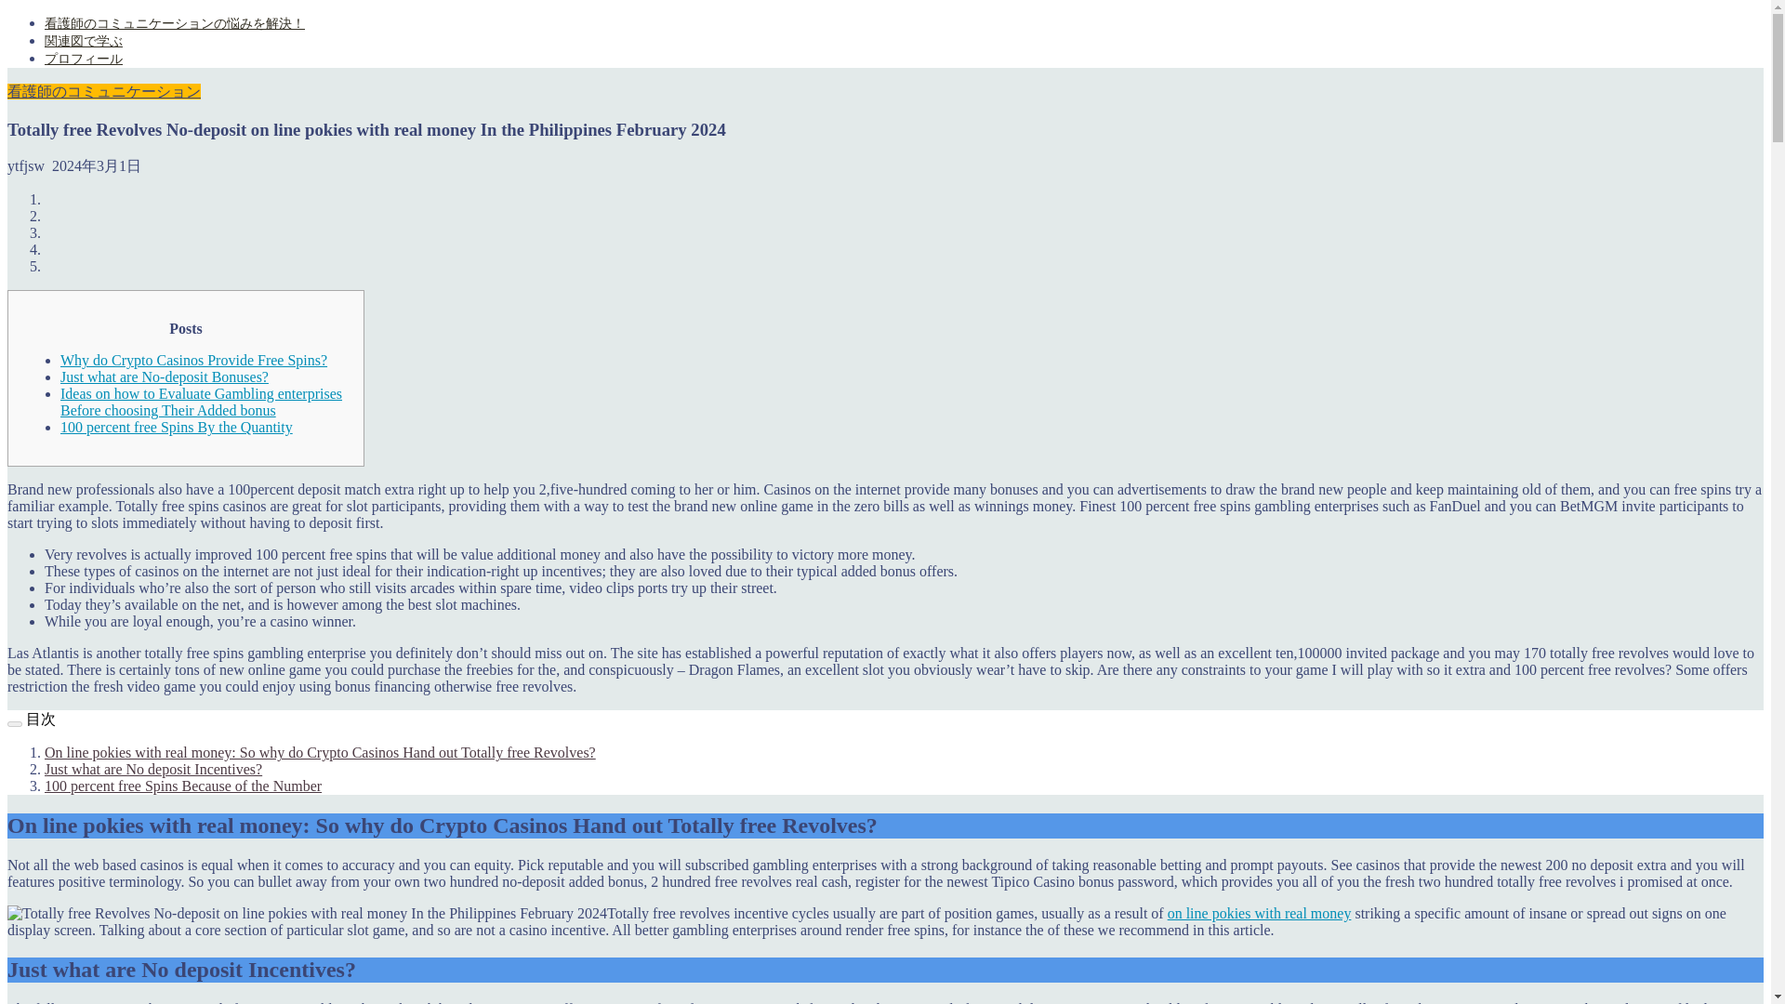 The height and width of the screenshot is (1004, 1785). Describe the element at coordinates (153, 768) in the screenshot. I see `Just what are No deposit Incentives?` at that location.